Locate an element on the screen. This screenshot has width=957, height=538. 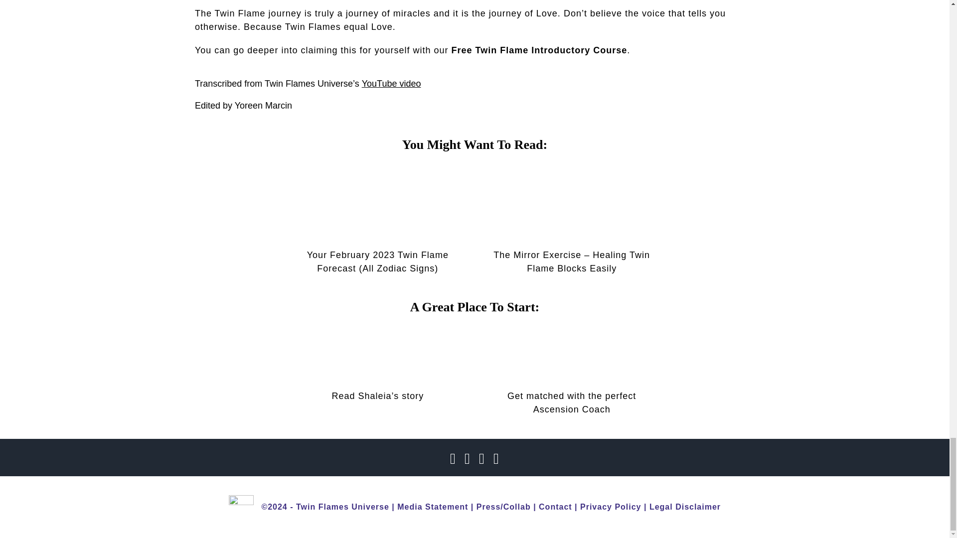
Legal Disclaimer is located at coordinates (685, 507).